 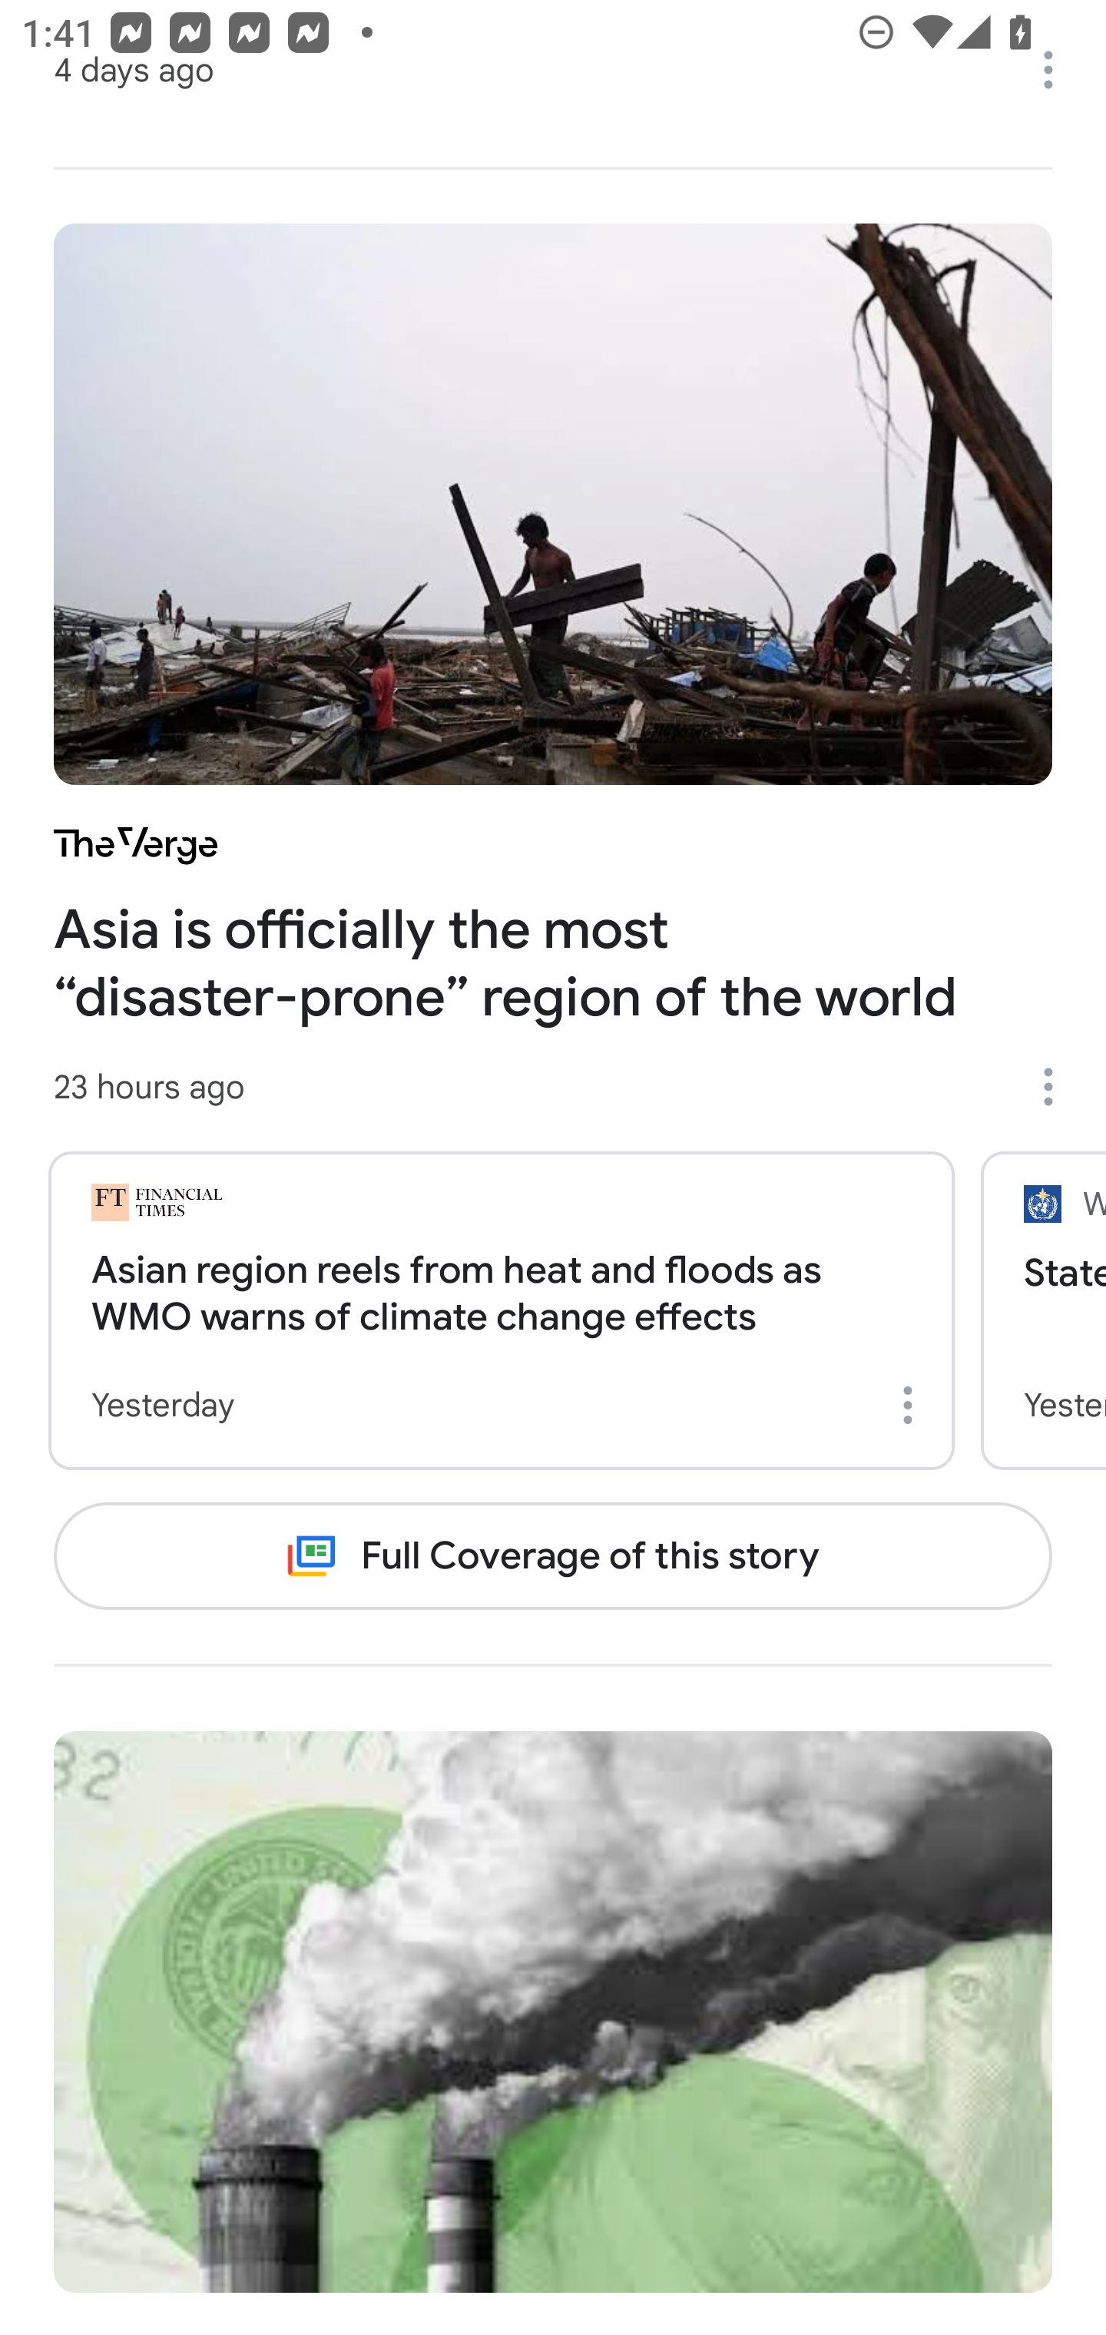 I want to click on More options, so click(x=912, y=1406).